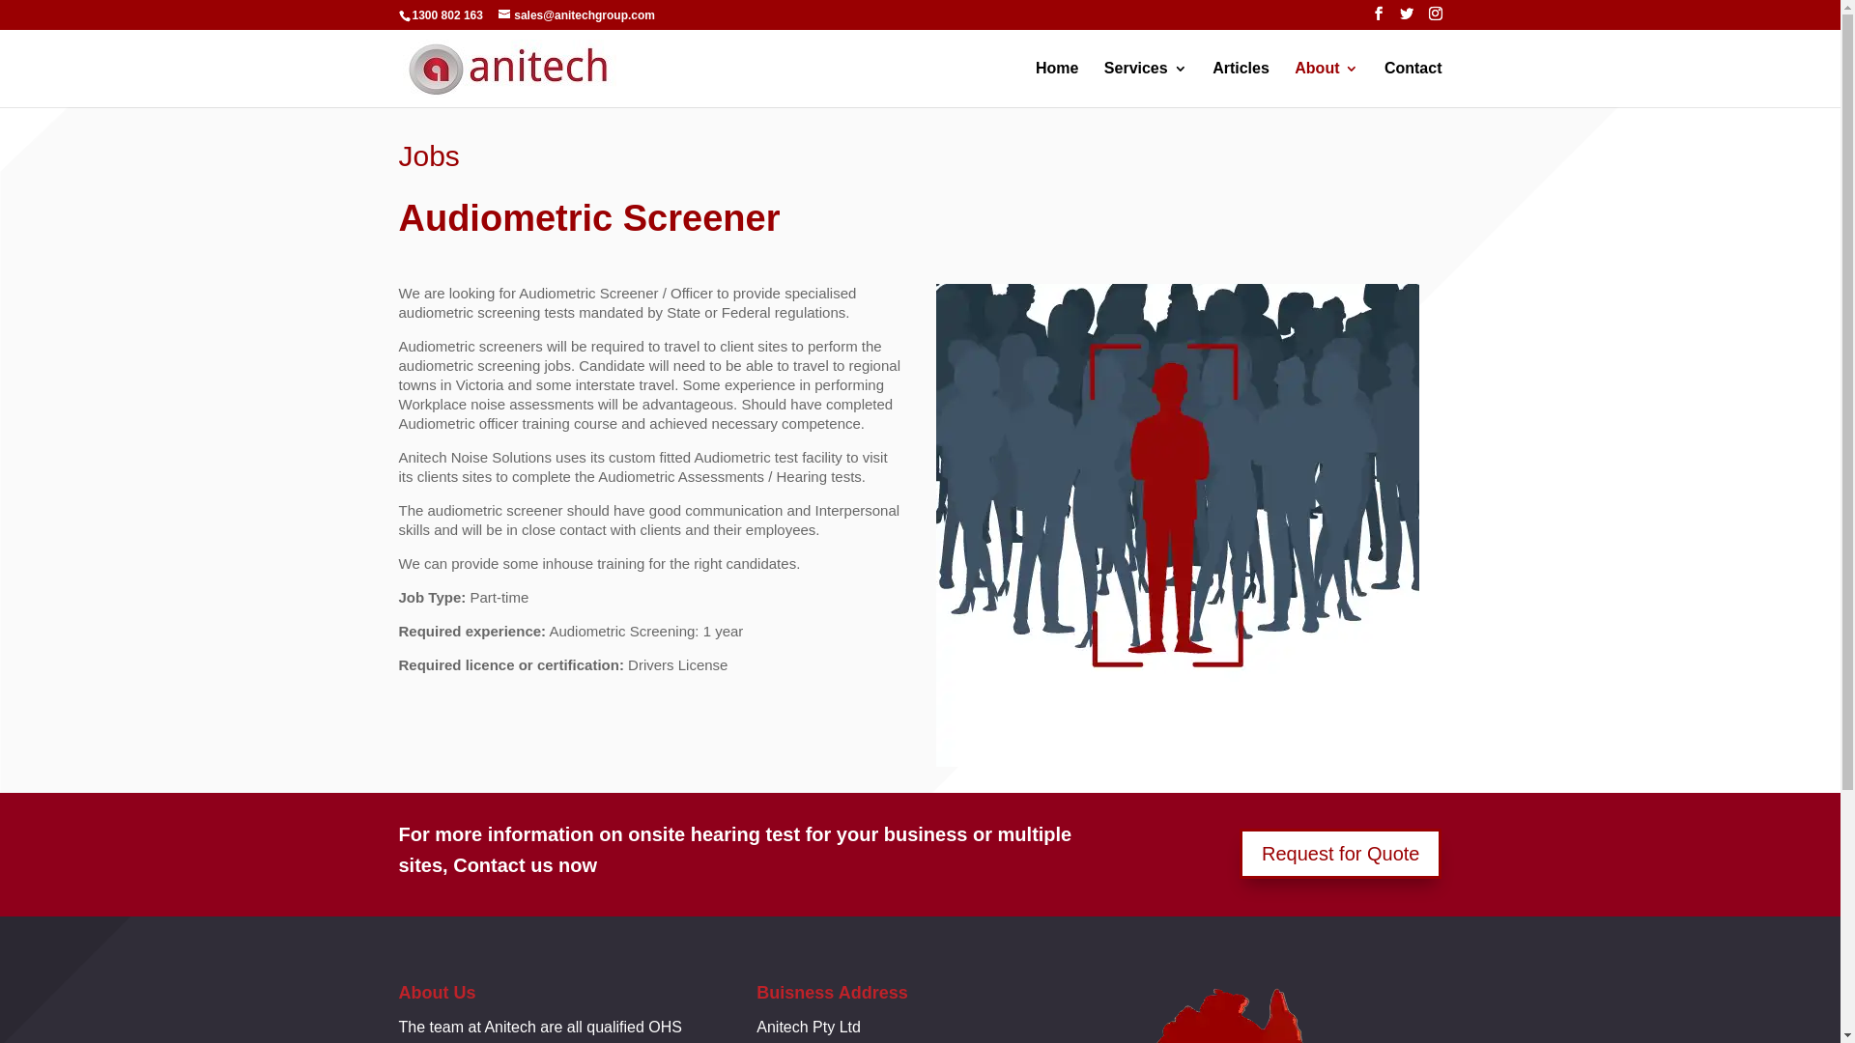  I want to click on Contact, so click(1413, 85).